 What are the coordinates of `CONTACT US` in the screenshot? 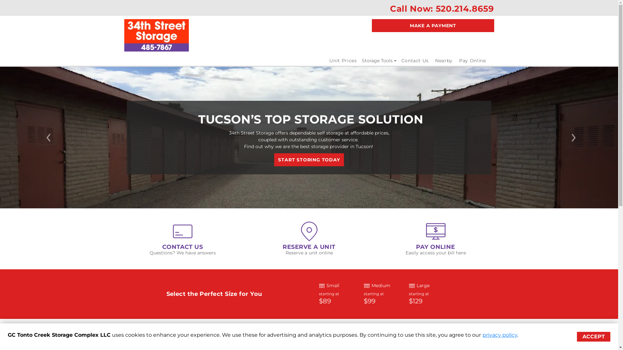 It's located at (183, 247).